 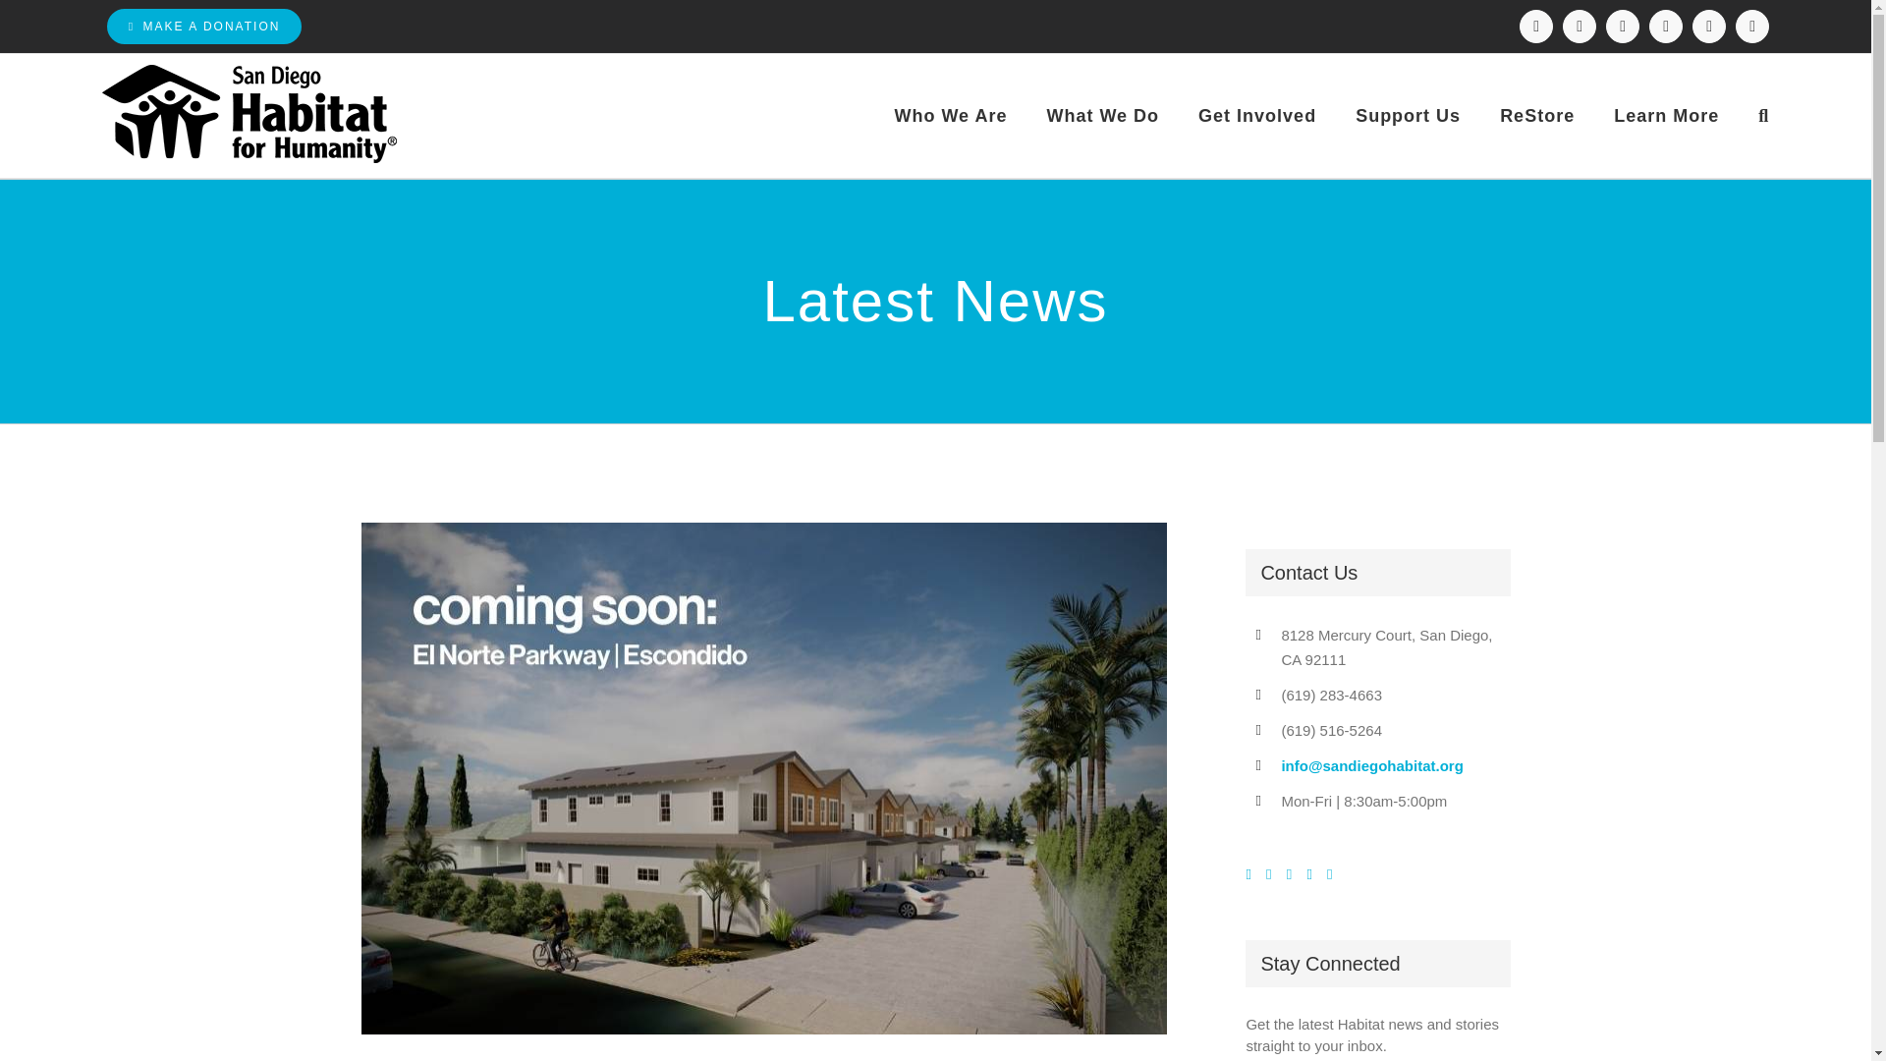 What do you see at coordinates (204, 26) in the screenshot?
I see `MAKE A DONATION` at bounding box center [204, 26].